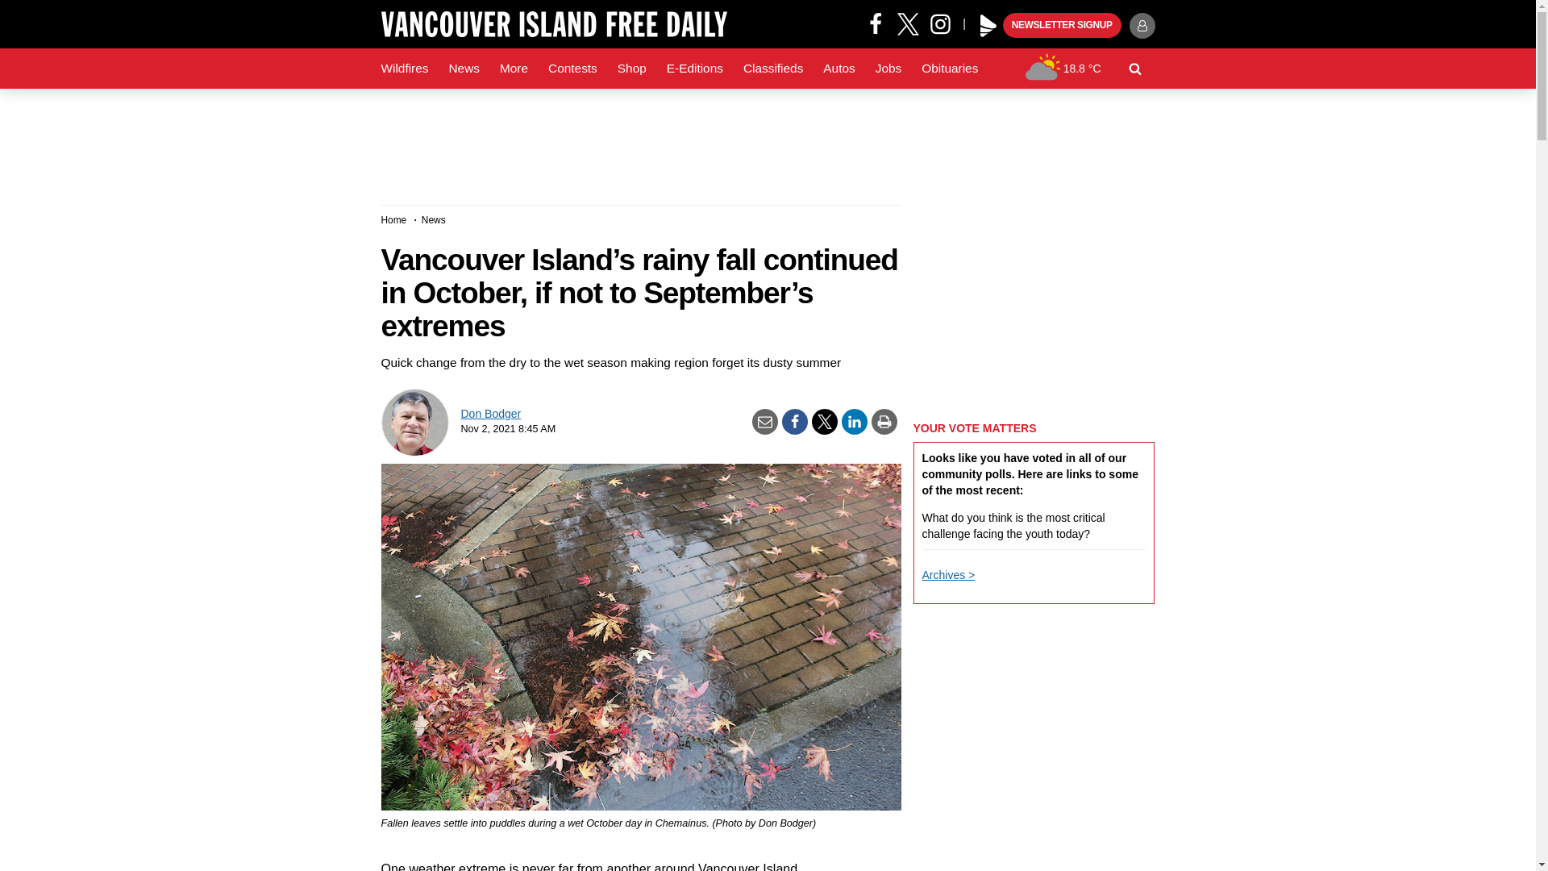 The height and width of the screenshot is (871, 1548). What do you see at coordinates (946, 23) in the screenshot?
I see `Instagram` at bounding box center [946, 23].